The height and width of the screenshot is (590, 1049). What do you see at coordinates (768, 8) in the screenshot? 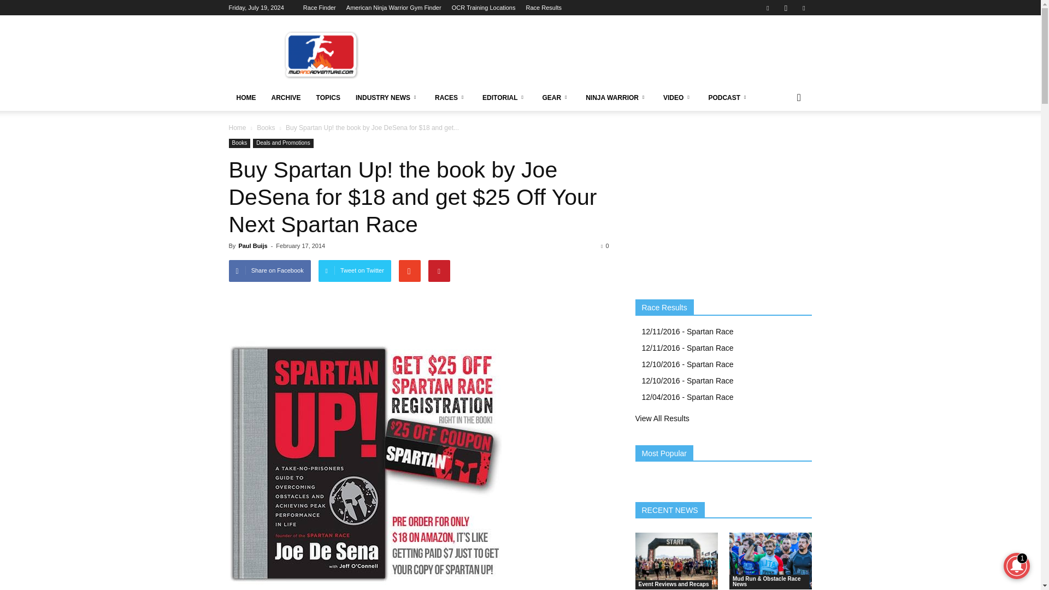
I see `Facebook` at bounding box center [768, 8].